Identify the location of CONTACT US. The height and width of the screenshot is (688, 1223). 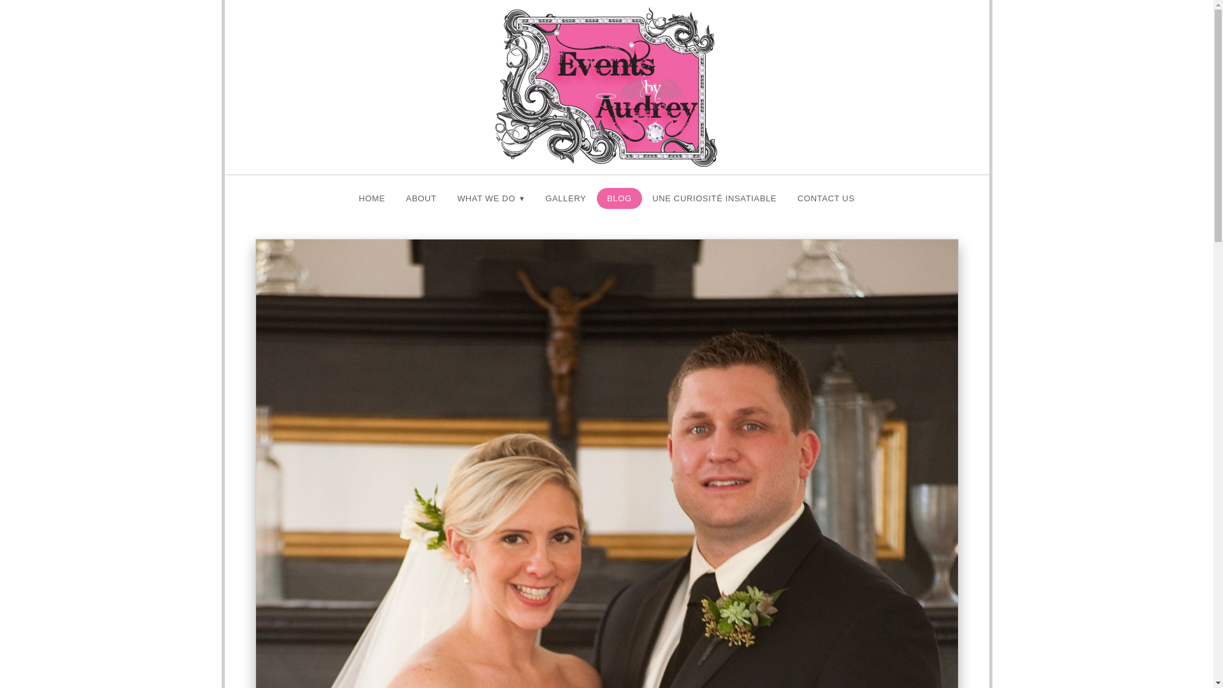
(826, 198).